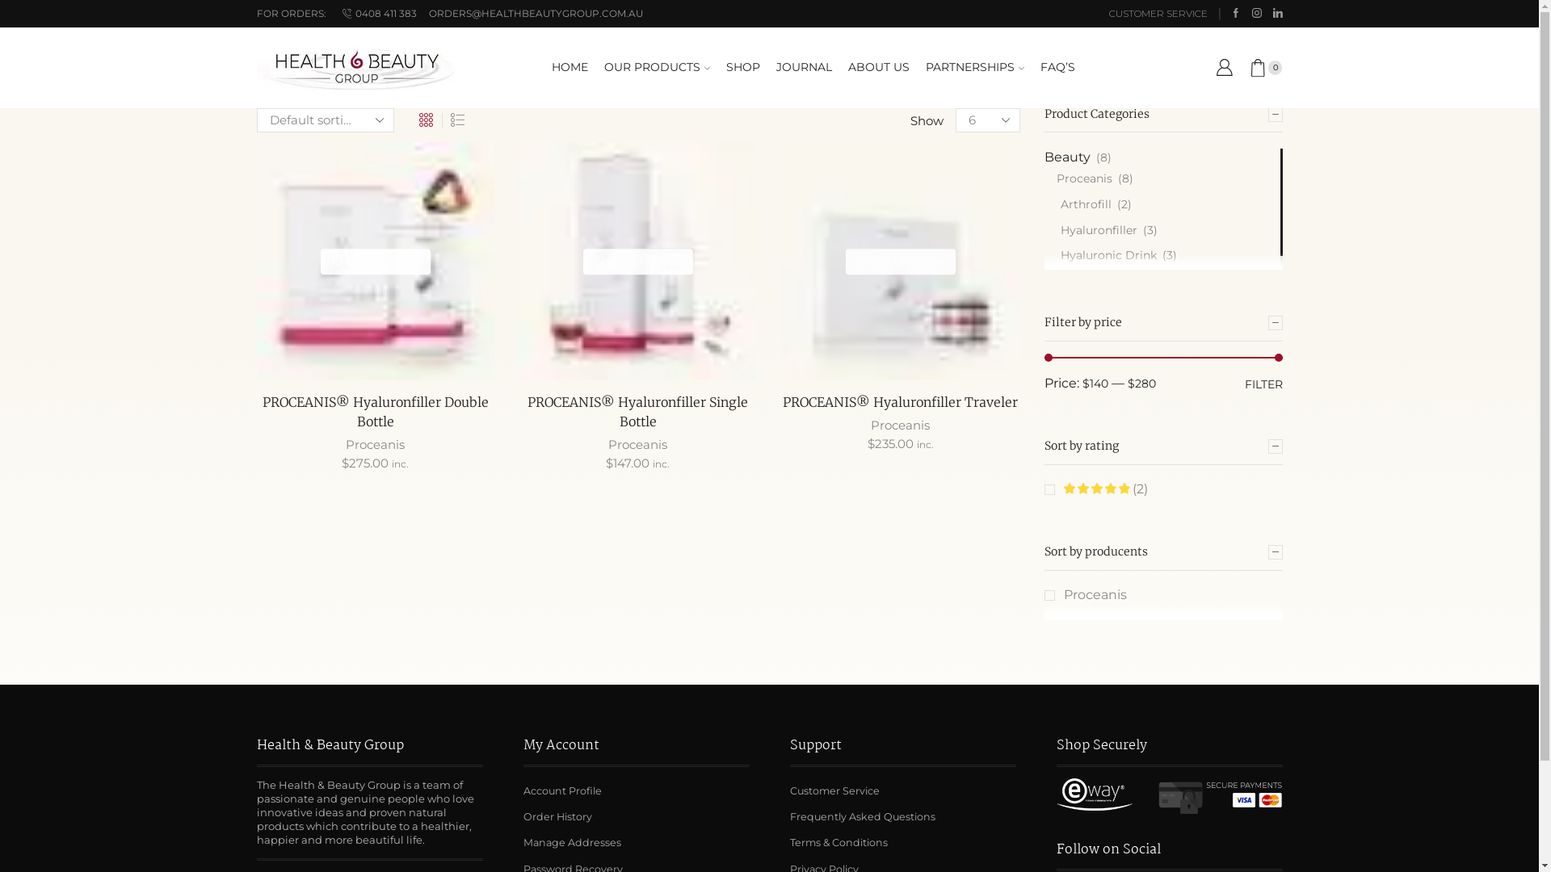  What do you see at coordinates (1257, 14) in the screenshot?
I see `Instagram` at bounding box center [1257, 14].